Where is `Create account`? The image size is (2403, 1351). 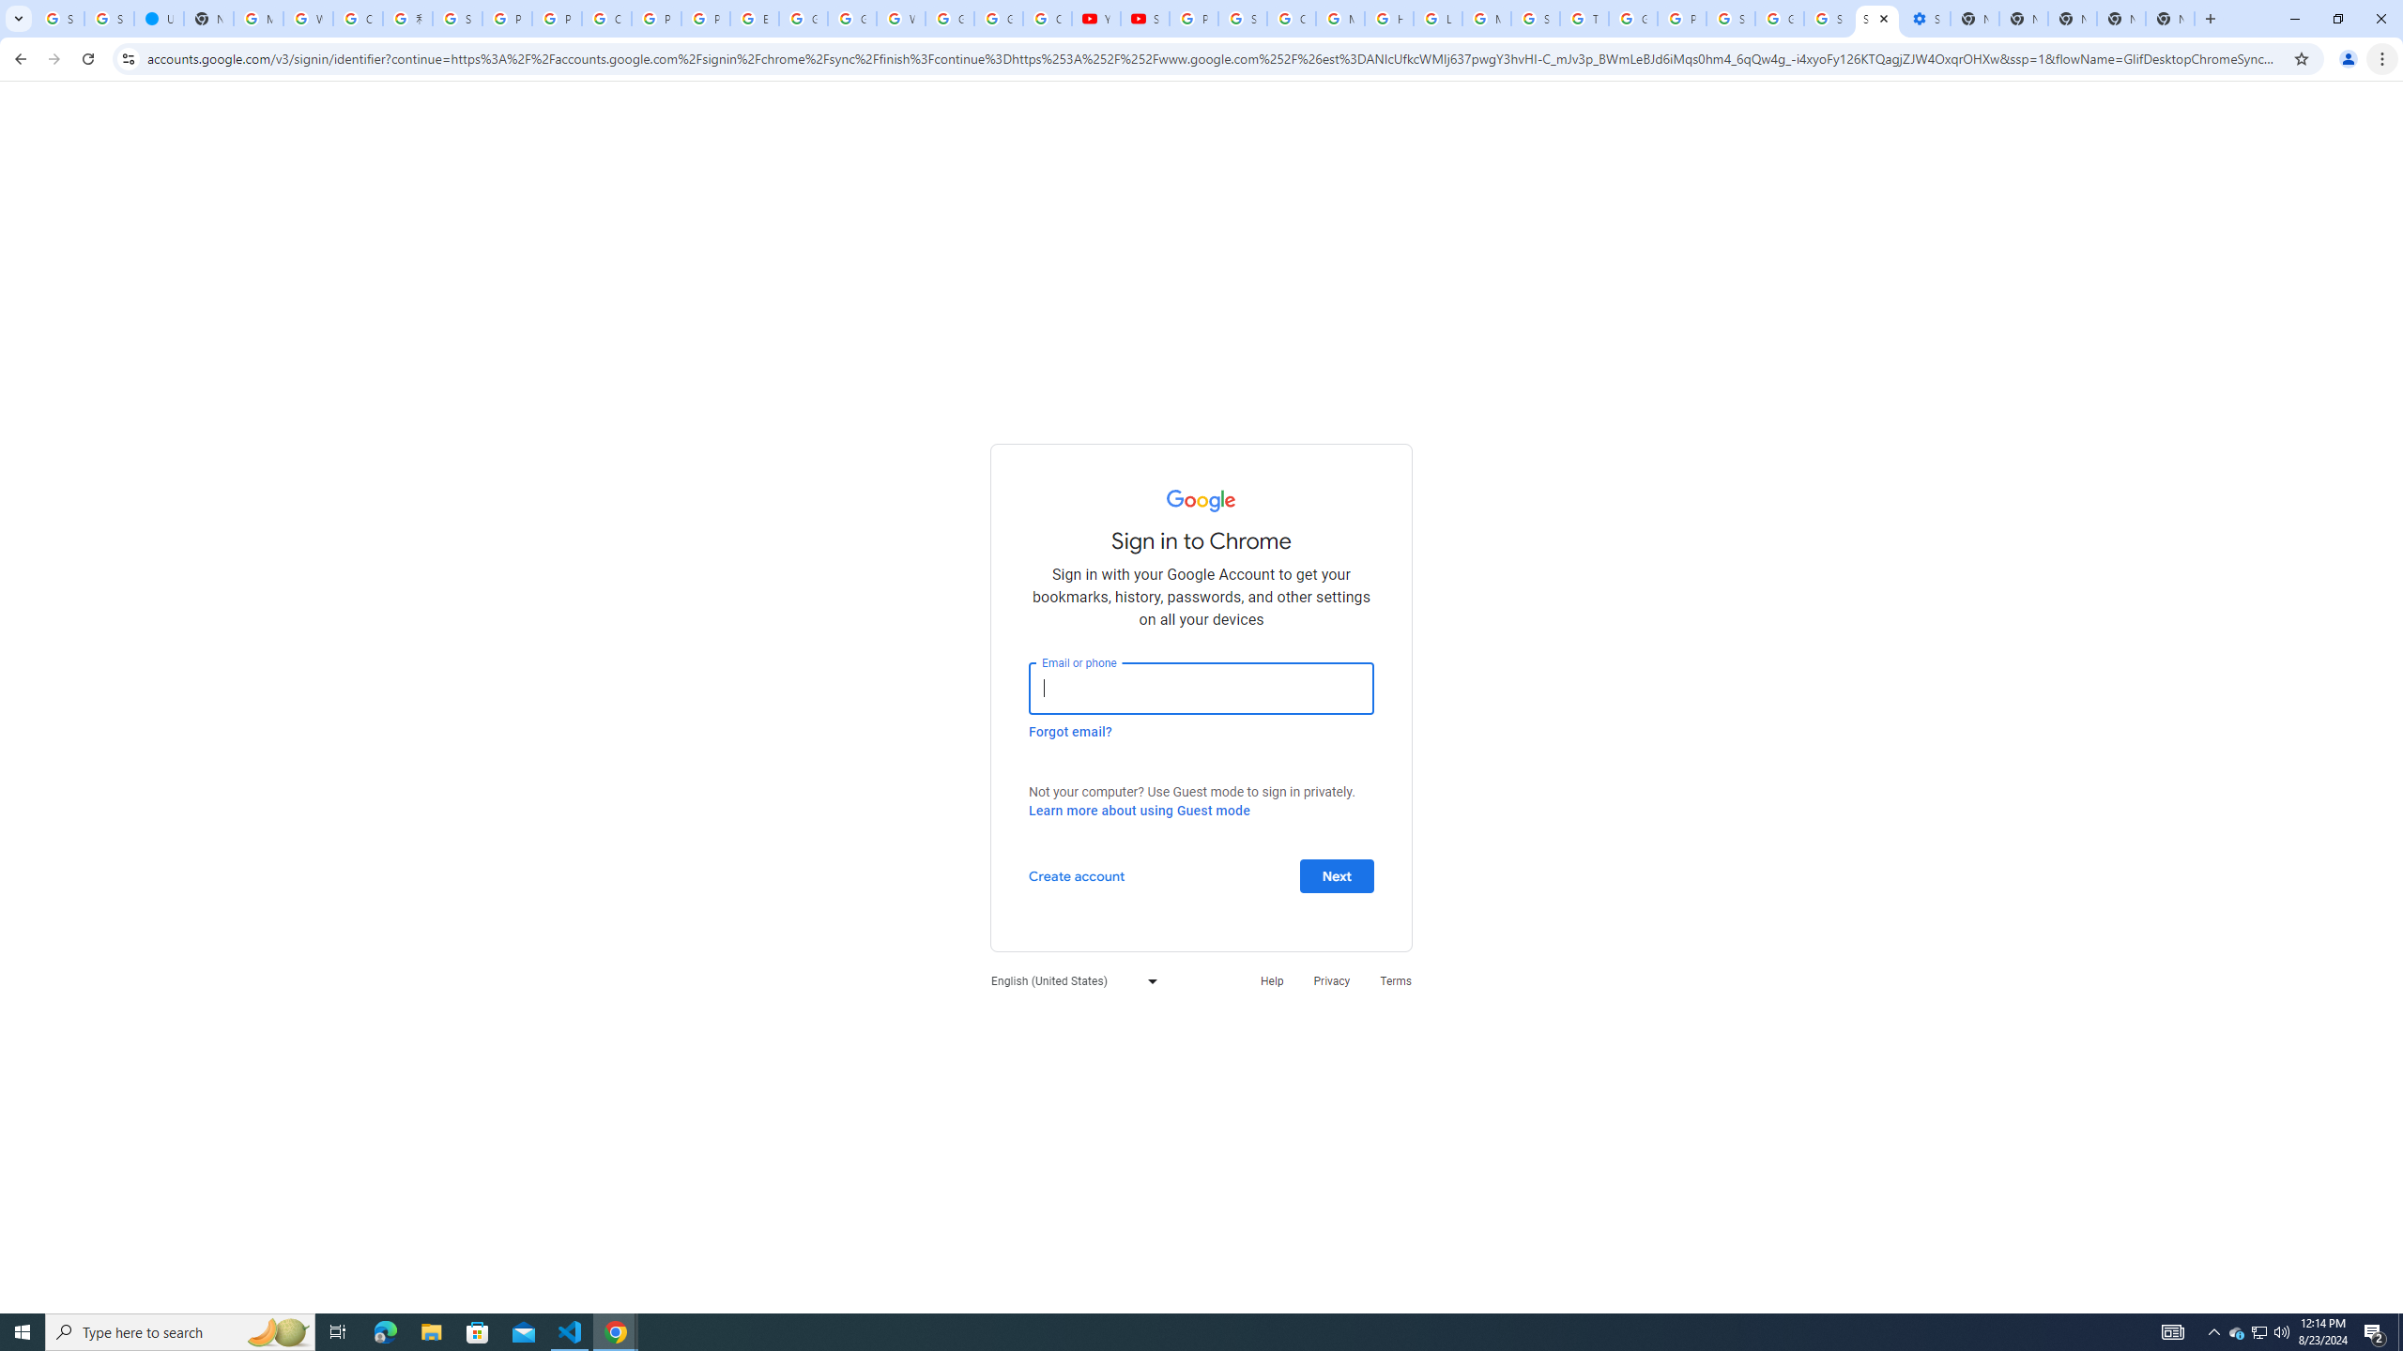 Create account is located at coordinates (1076, 874).